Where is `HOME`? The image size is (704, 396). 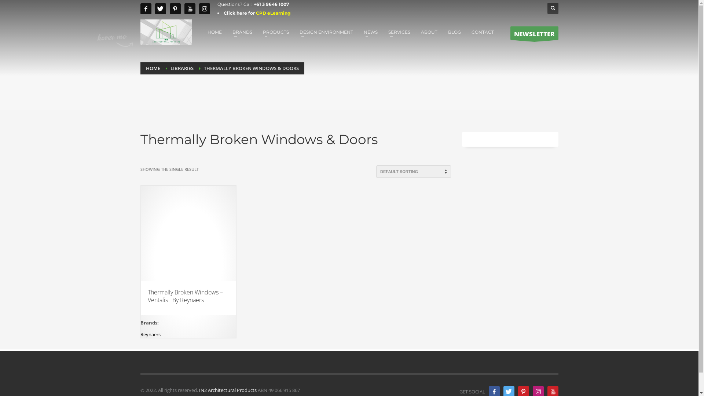 HOME is located at coordinates (215, 32).